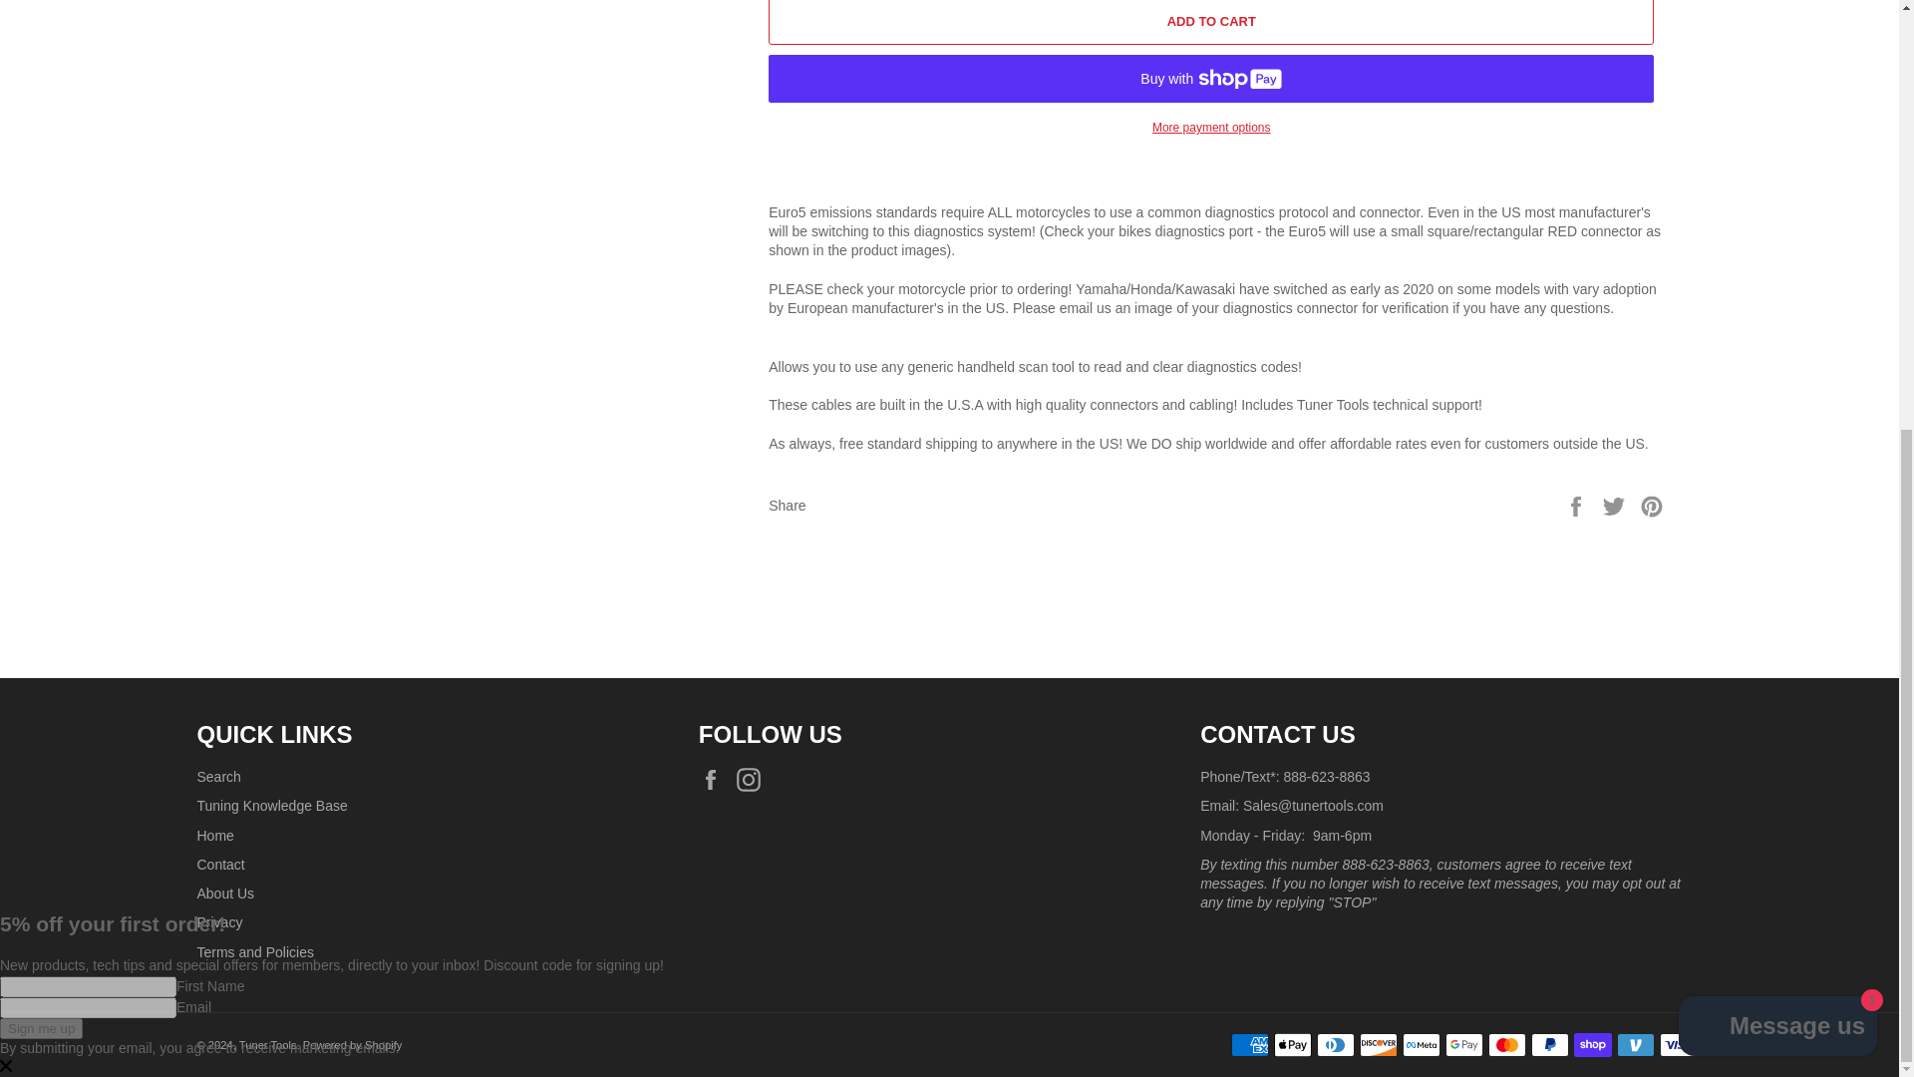 This screenshot has height=1077, width=1914. I want to click on Shopify online store chat, so click(1778, 321).